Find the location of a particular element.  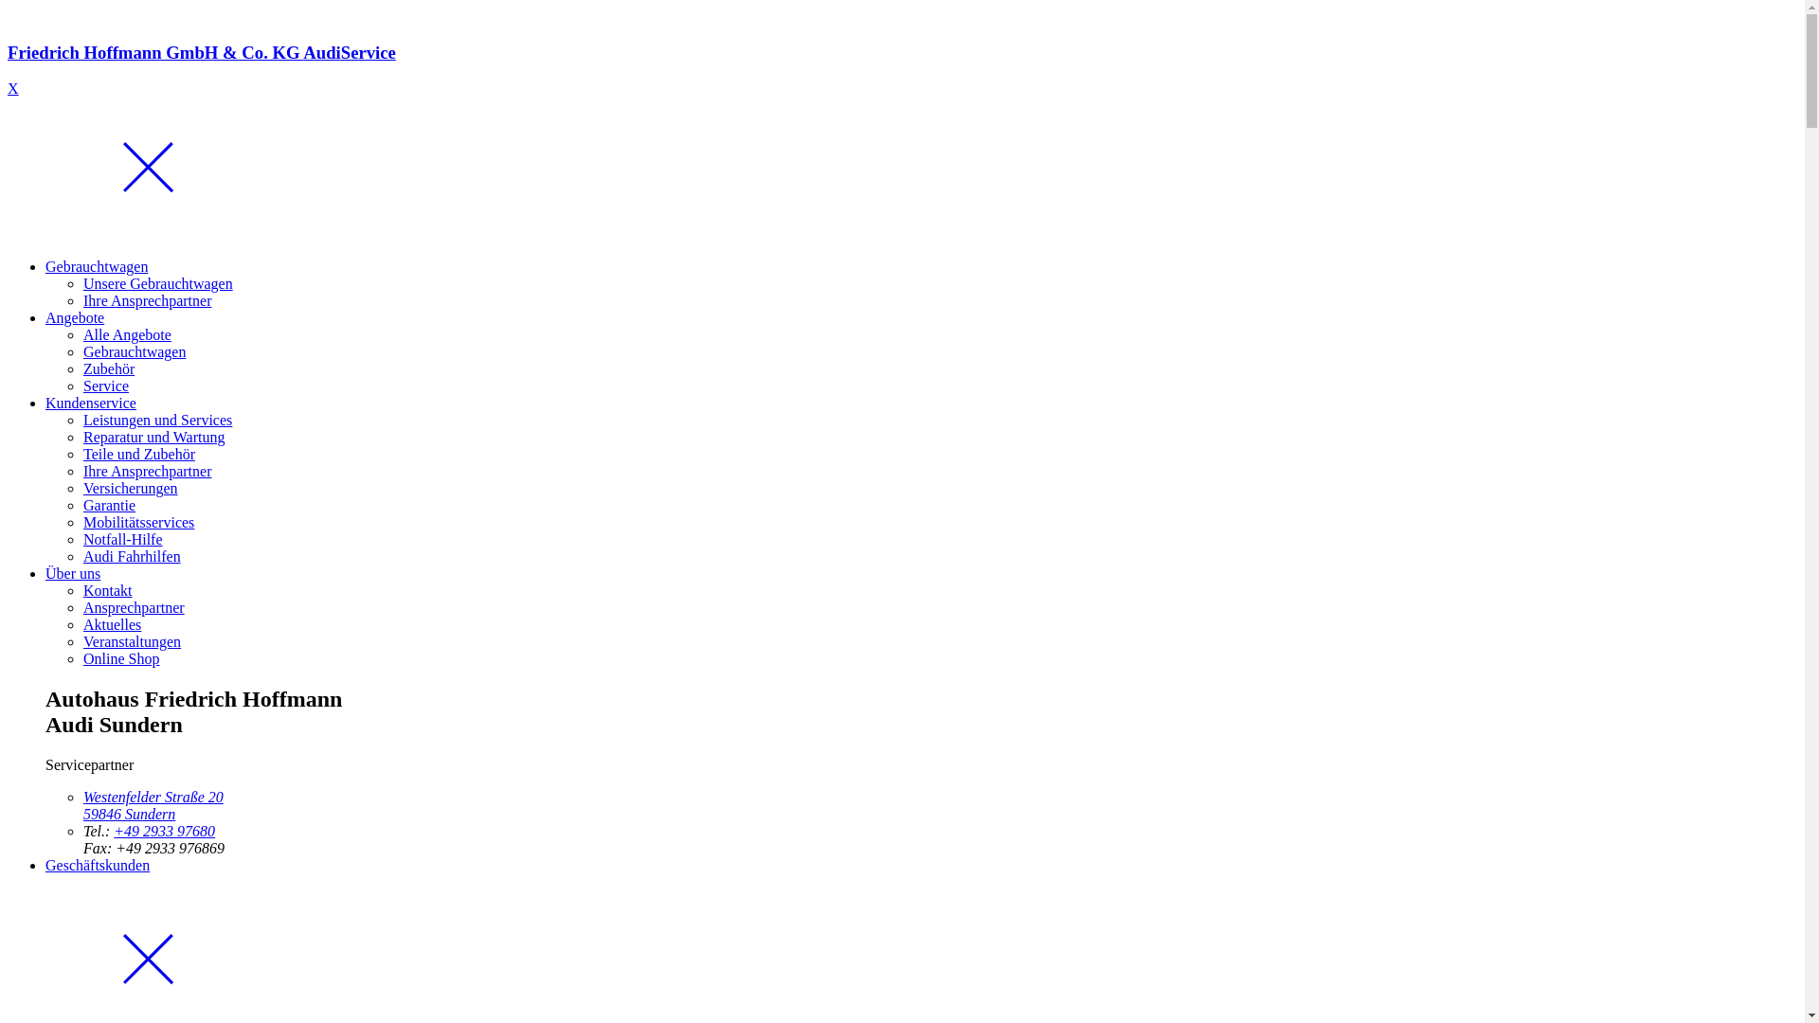

Unsere Gebrauchtwagen is located at coordinates (157, 284).